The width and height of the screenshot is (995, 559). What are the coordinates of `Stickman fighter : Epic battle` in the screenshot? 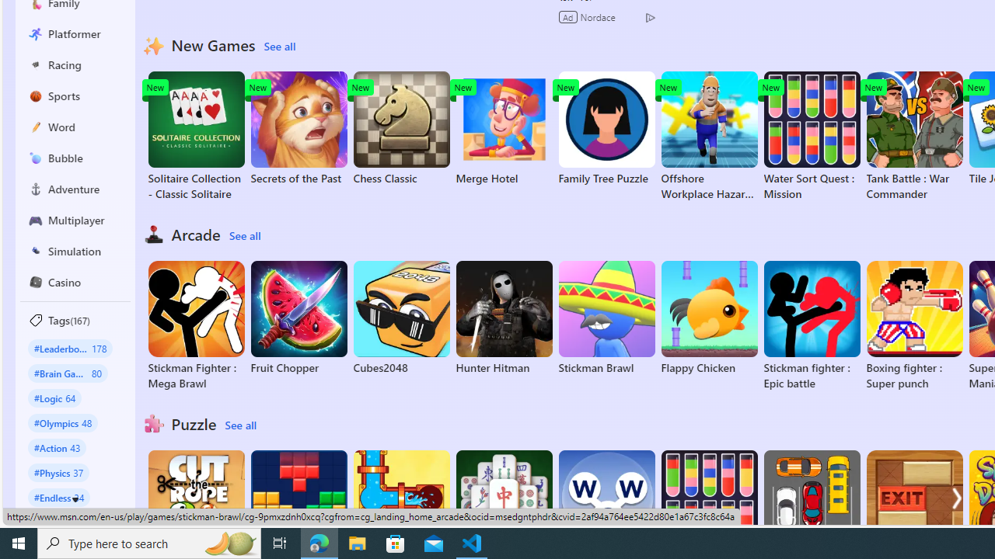 It's located at (812, 326).